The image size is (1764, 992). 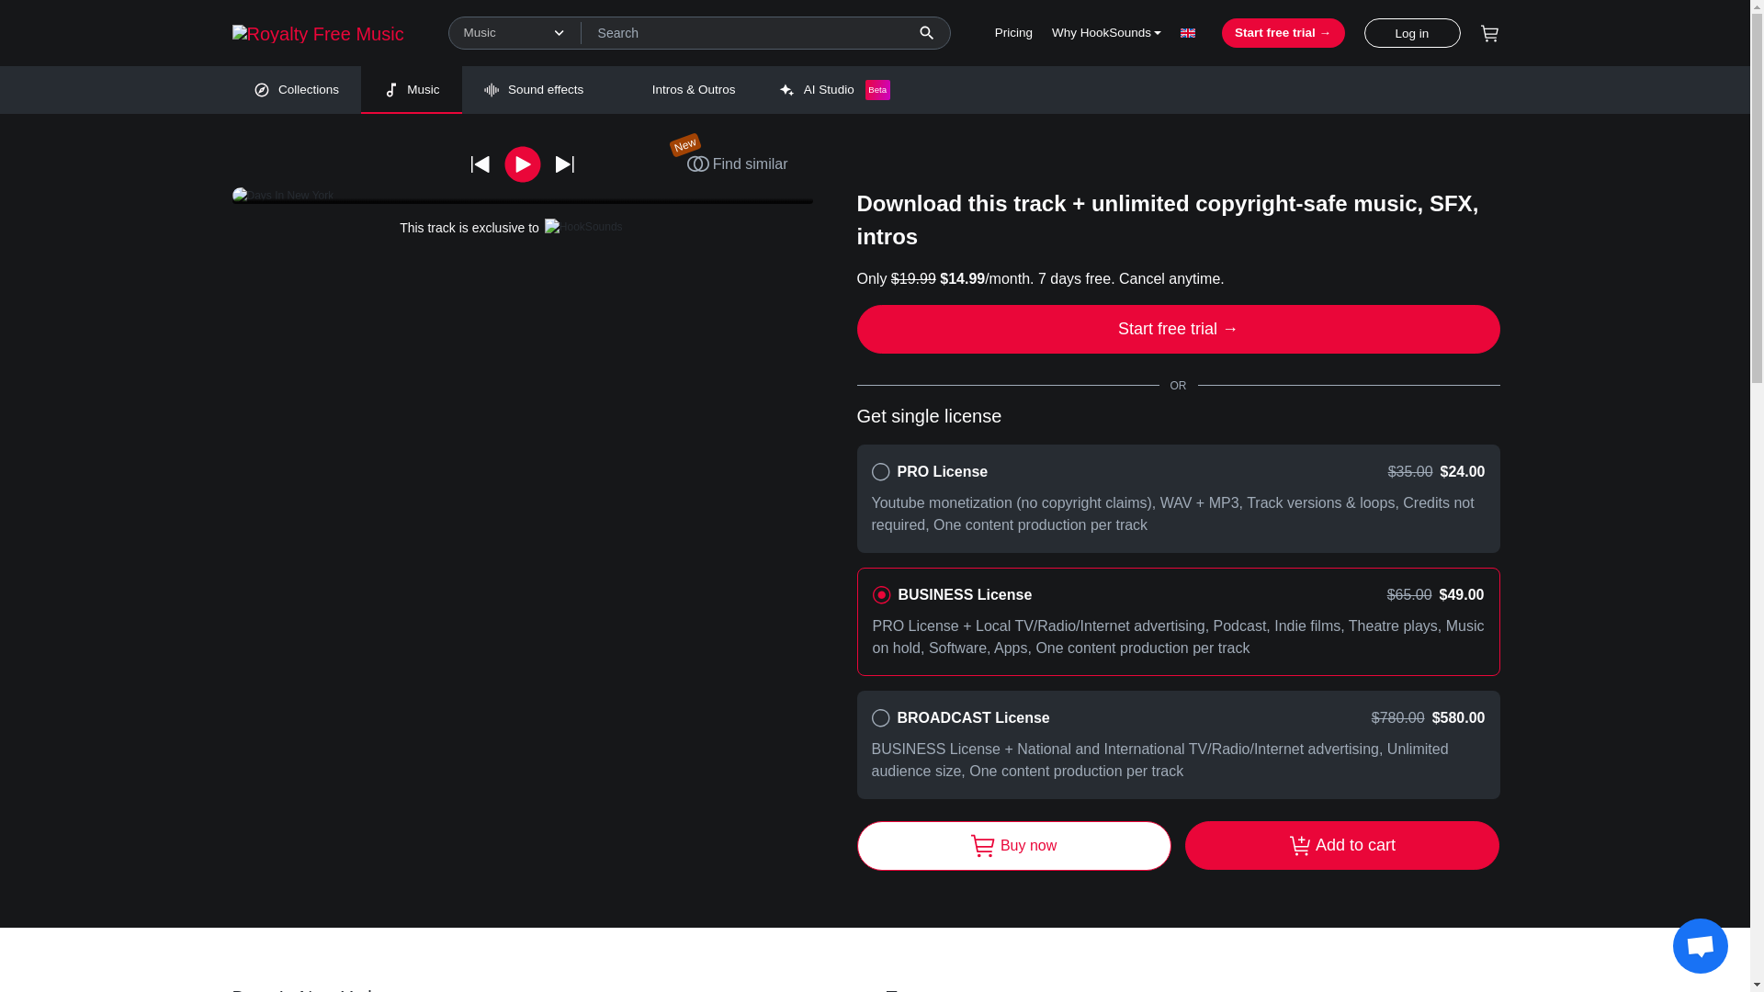 I want to click on Music, so click(x=412, y=90).